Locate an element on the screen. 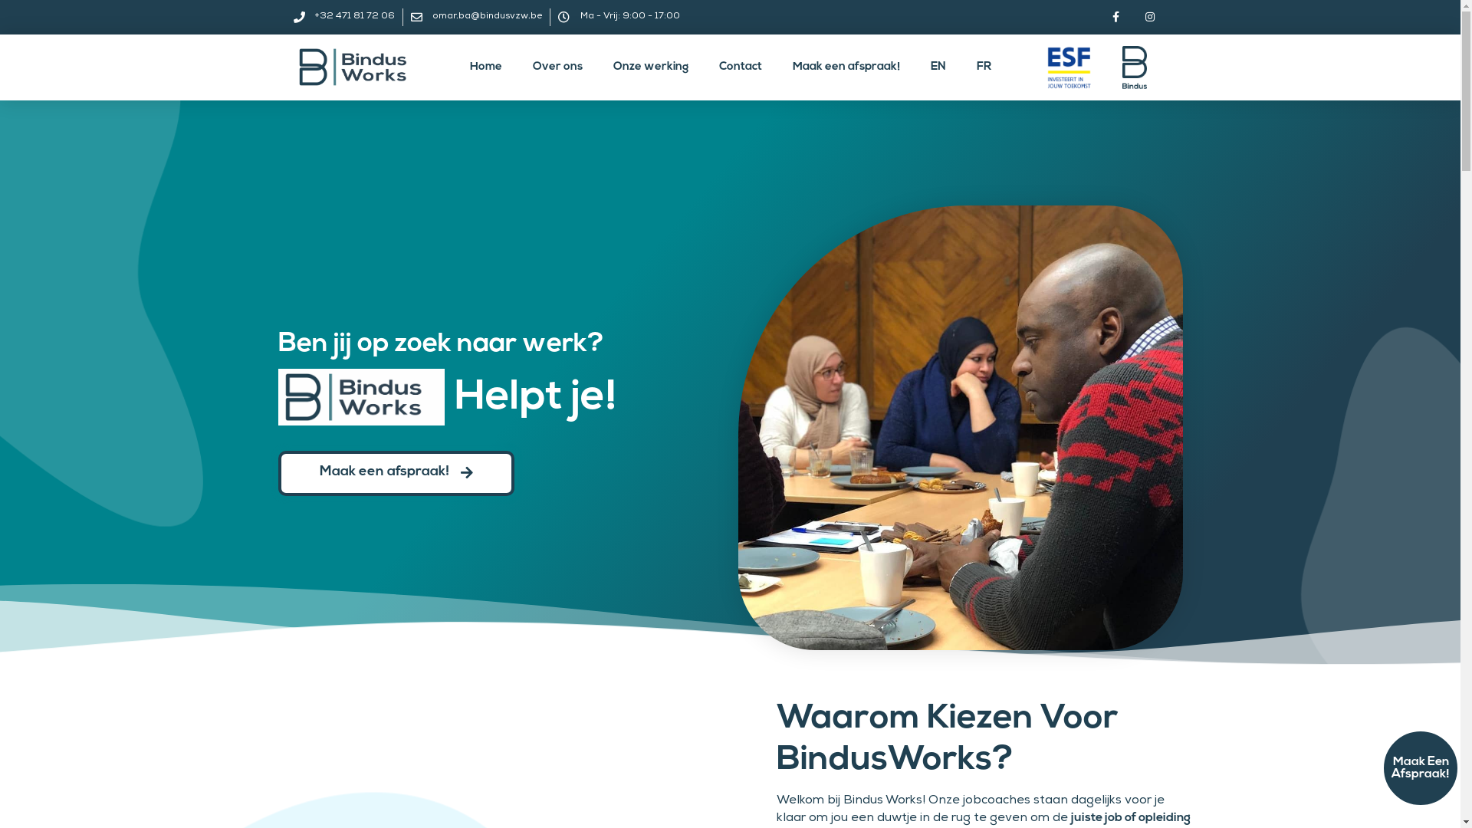 The width and height of the screenshot is (1472, 828). EN is located at coordinates (938, 67).